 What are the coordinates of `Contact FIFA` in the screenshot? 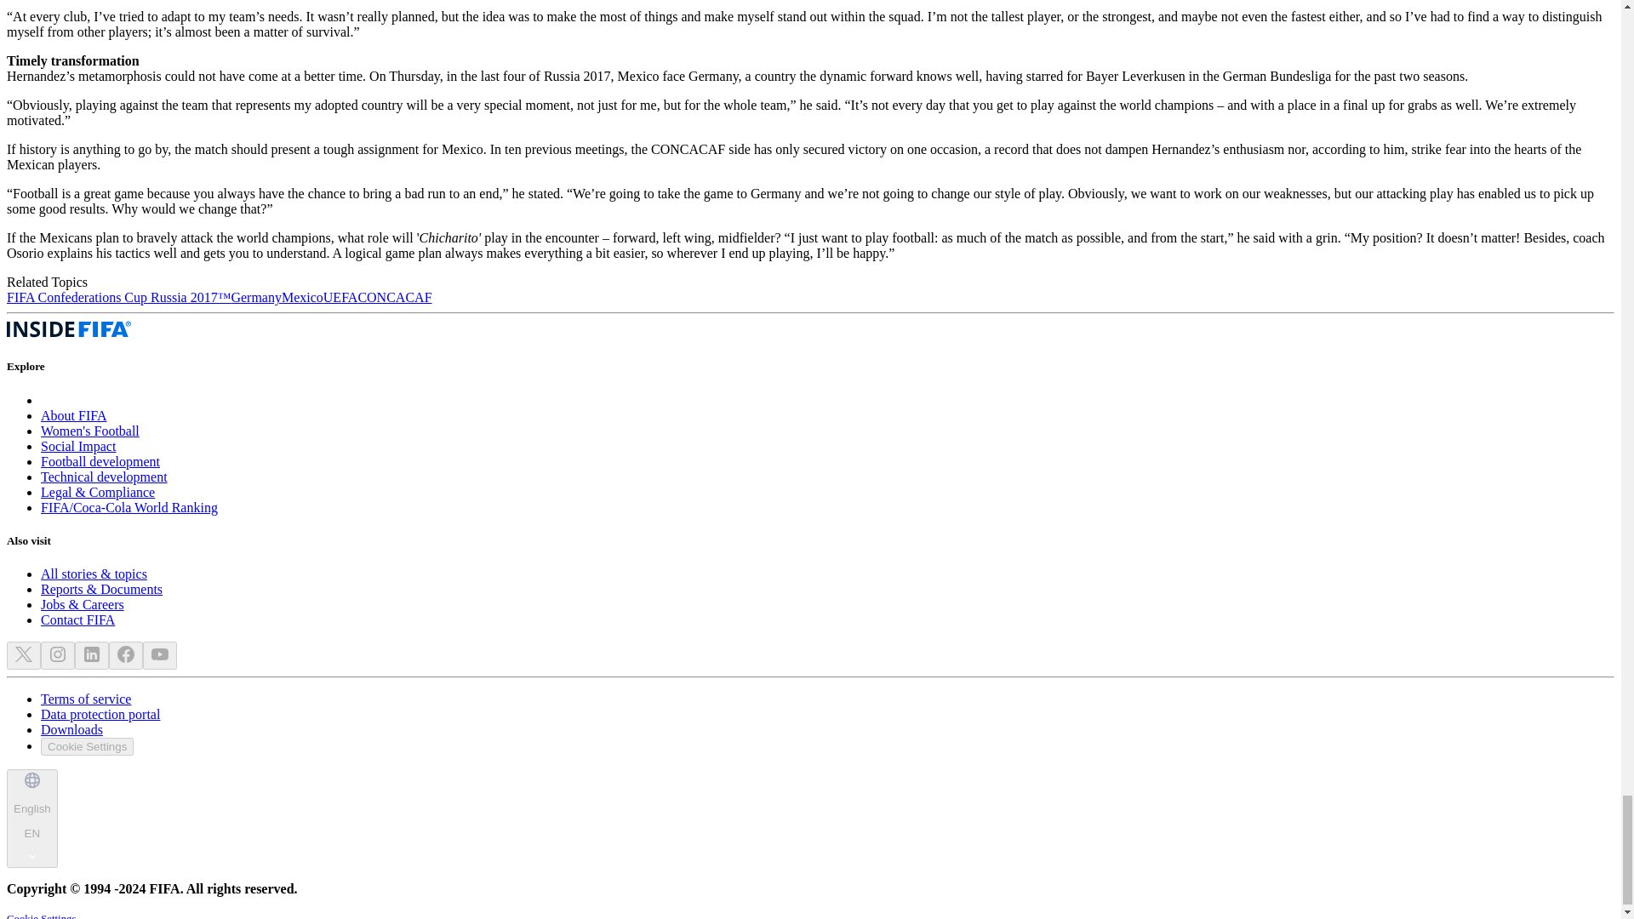 It's located at (77, 619).